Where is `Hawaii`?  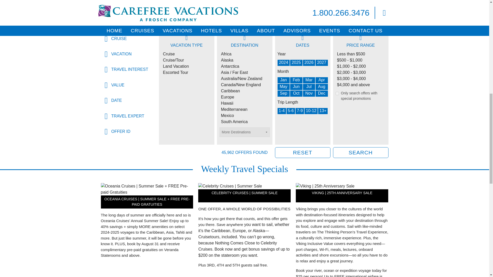 Hawaii is located at coordinates (244, 103).